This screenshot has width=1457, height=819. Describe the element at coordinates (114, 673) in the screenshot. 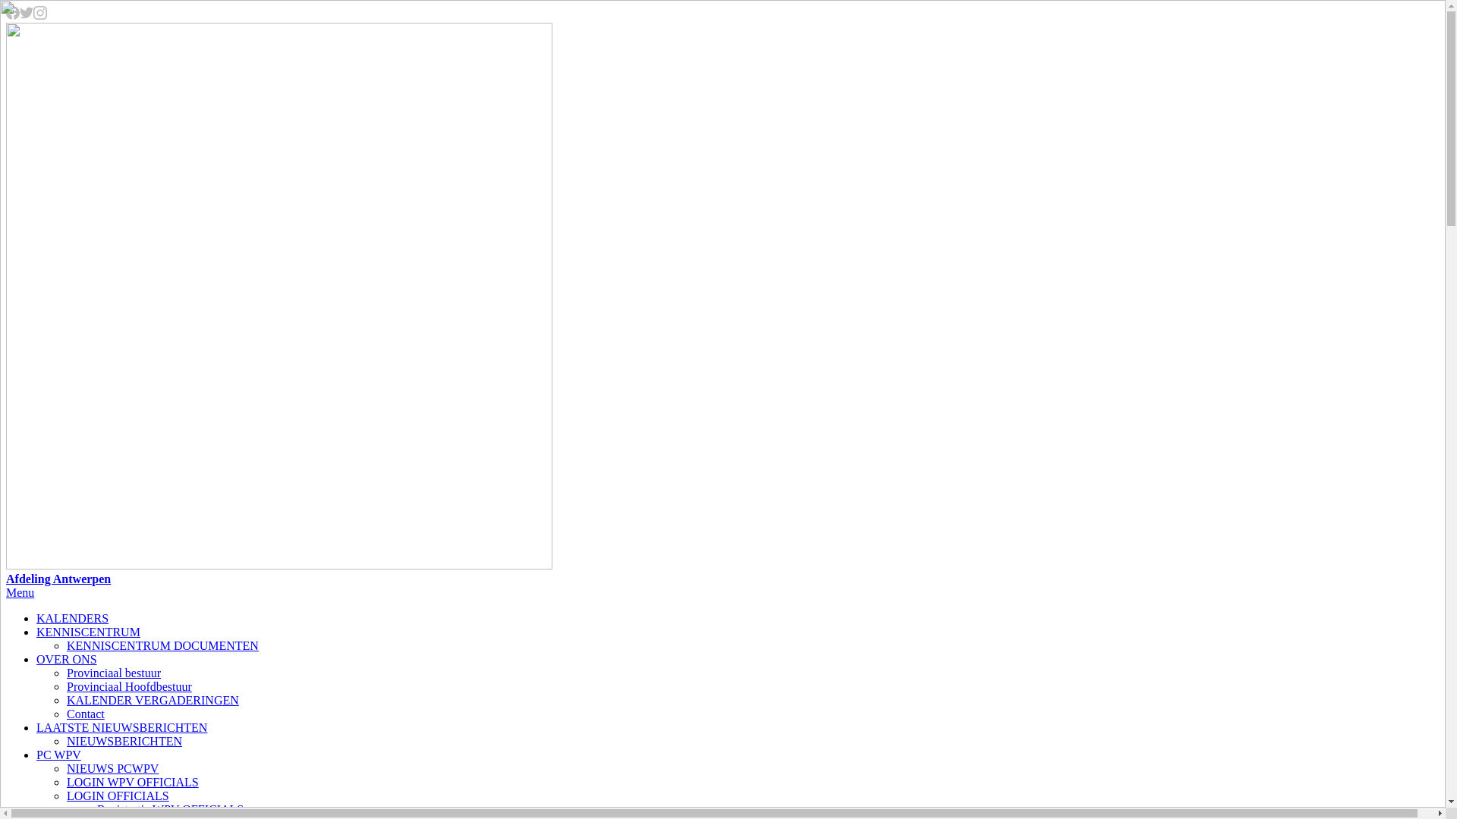

I see `Provinciaal bestuur` at that location.